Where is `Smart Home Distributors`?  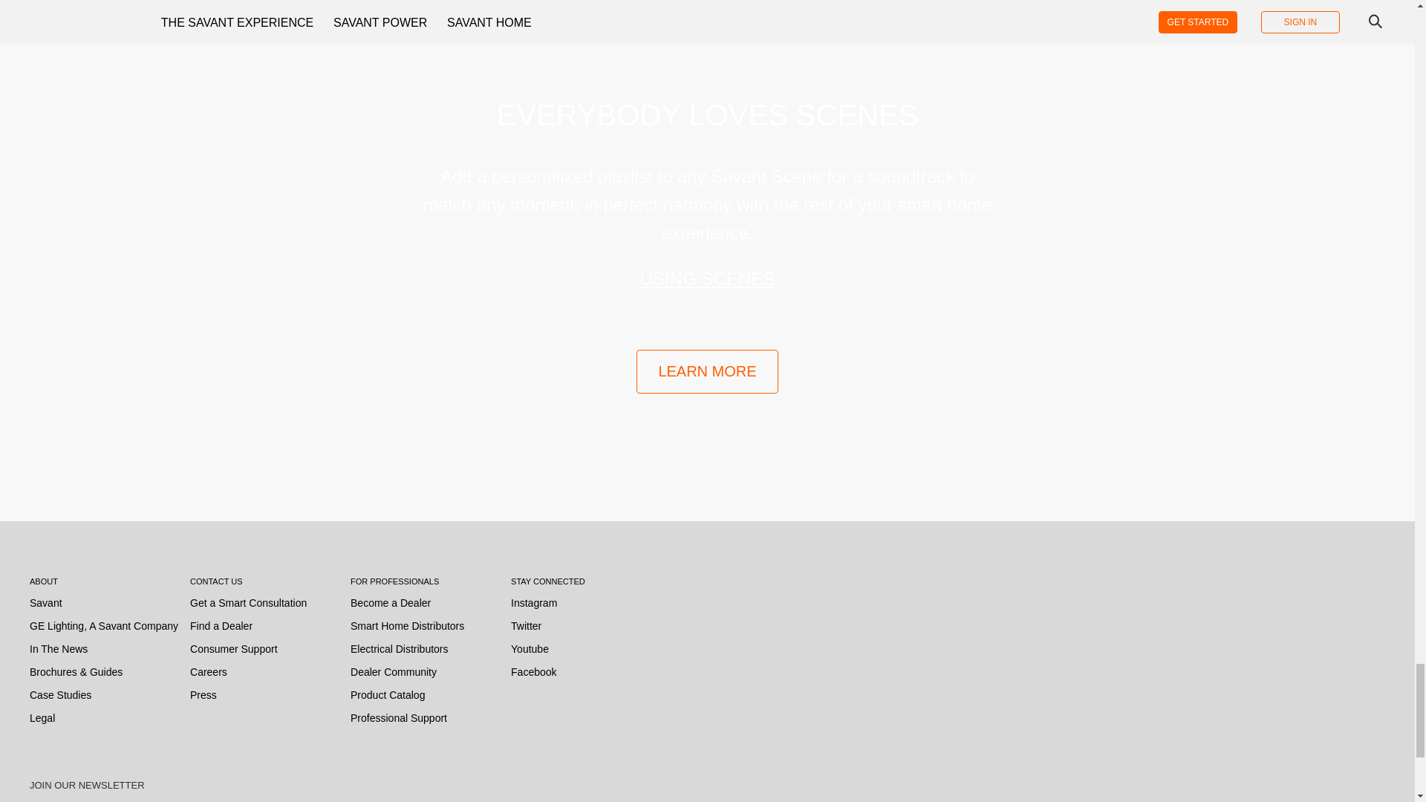
Smart Home Distributors is located at coordinates (407, 625).